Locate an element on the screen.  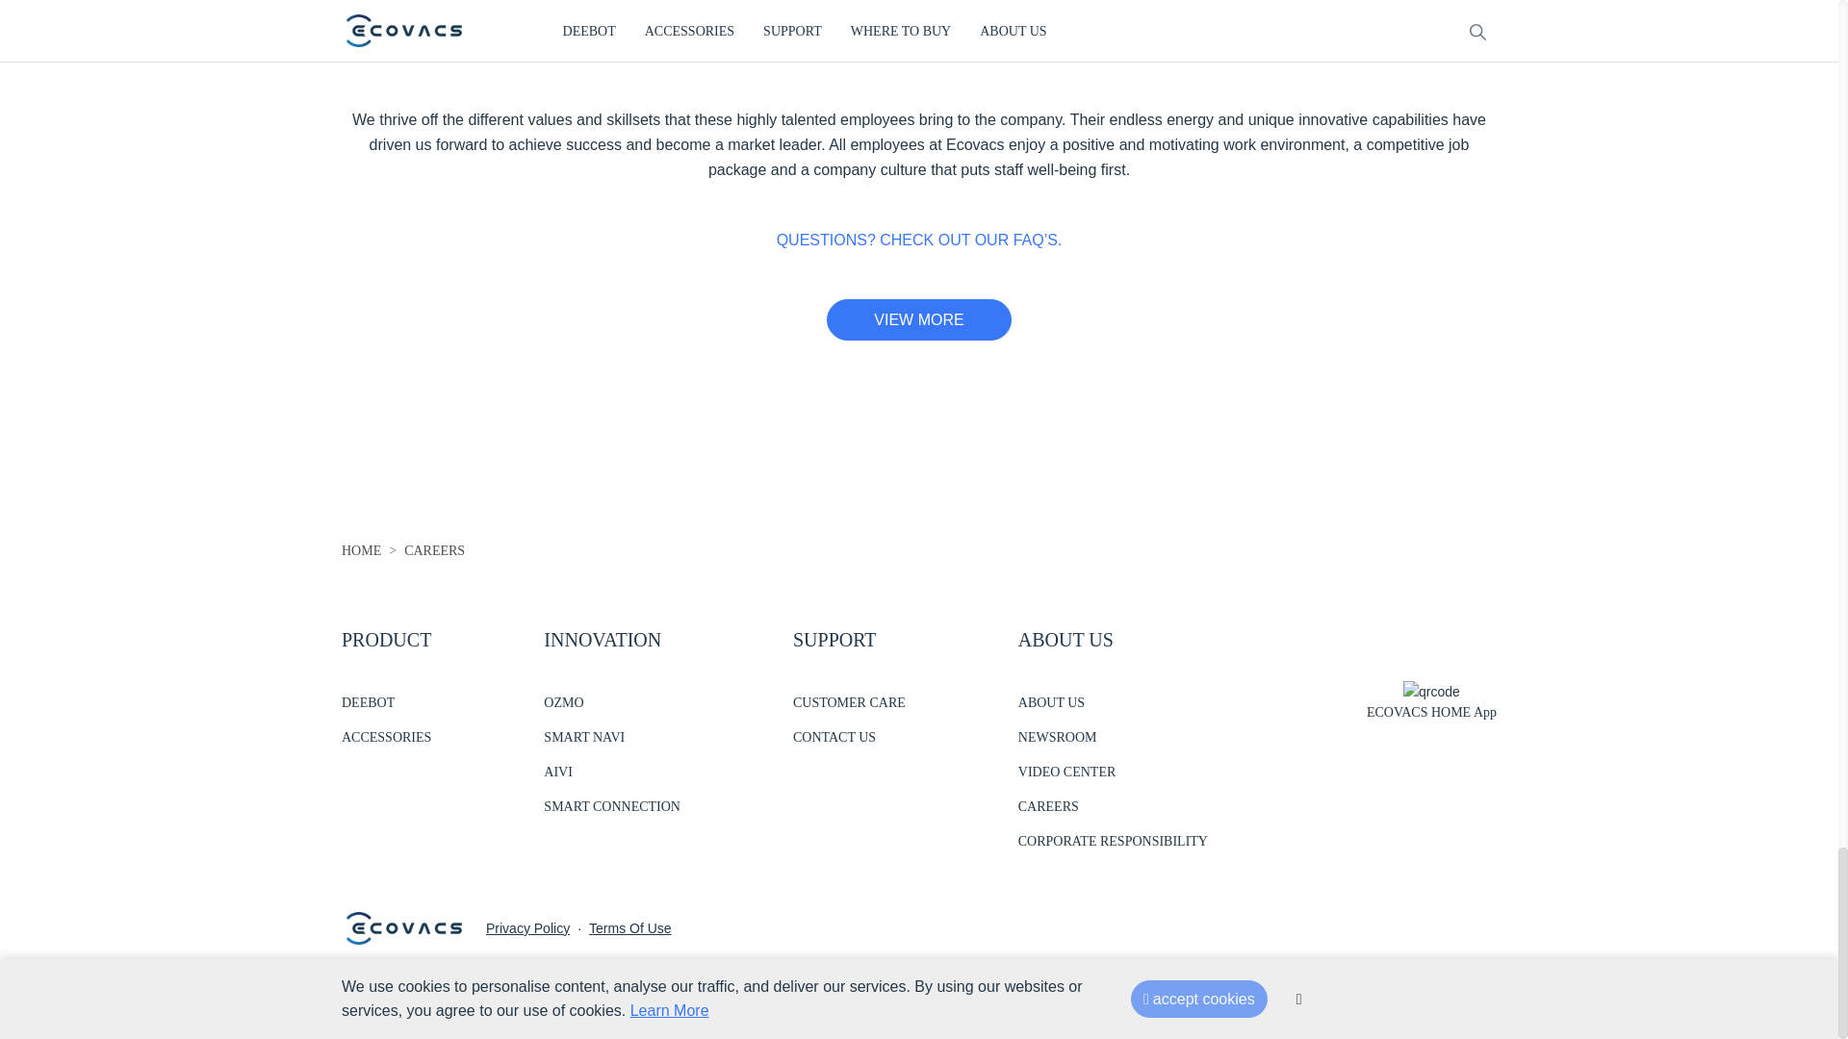
CONTACT US is located at coordinates (849, 737).